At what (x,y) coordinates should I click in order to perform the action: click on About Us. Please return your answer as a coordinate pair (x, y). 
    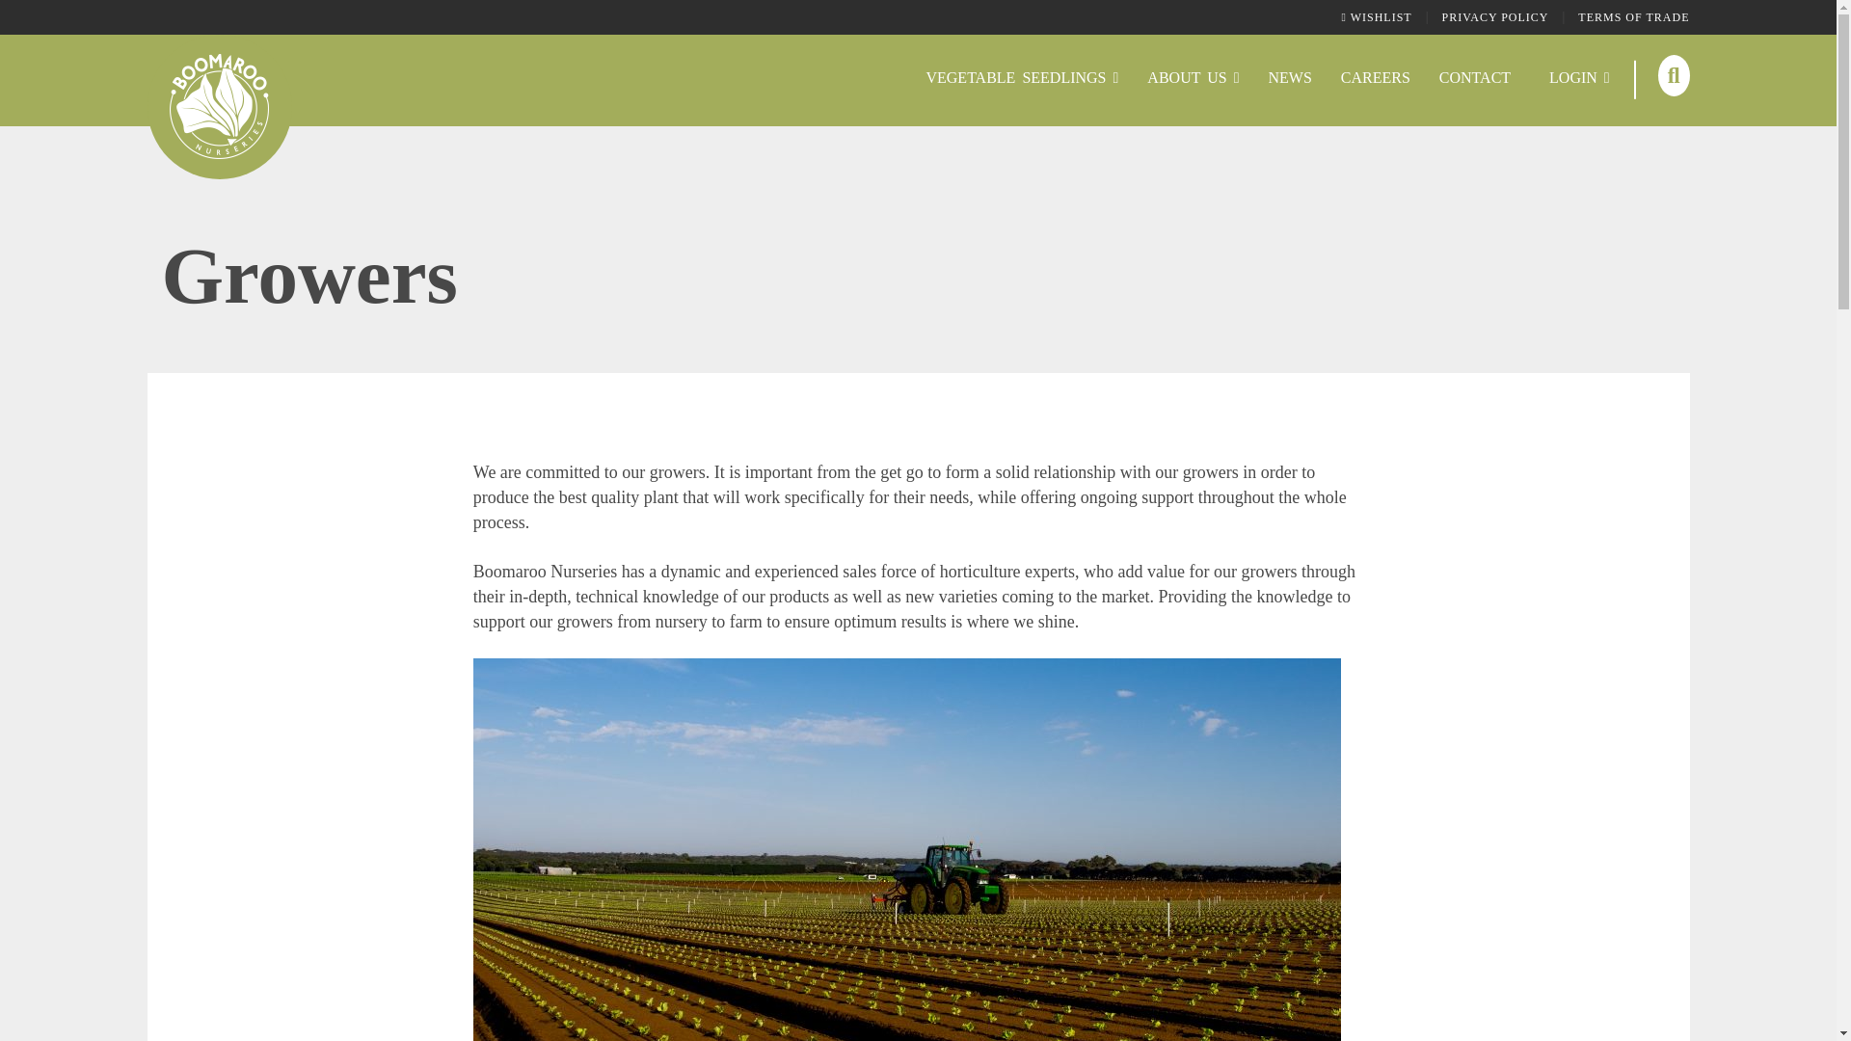
    Looking at the image, I should click on (1193, 79).